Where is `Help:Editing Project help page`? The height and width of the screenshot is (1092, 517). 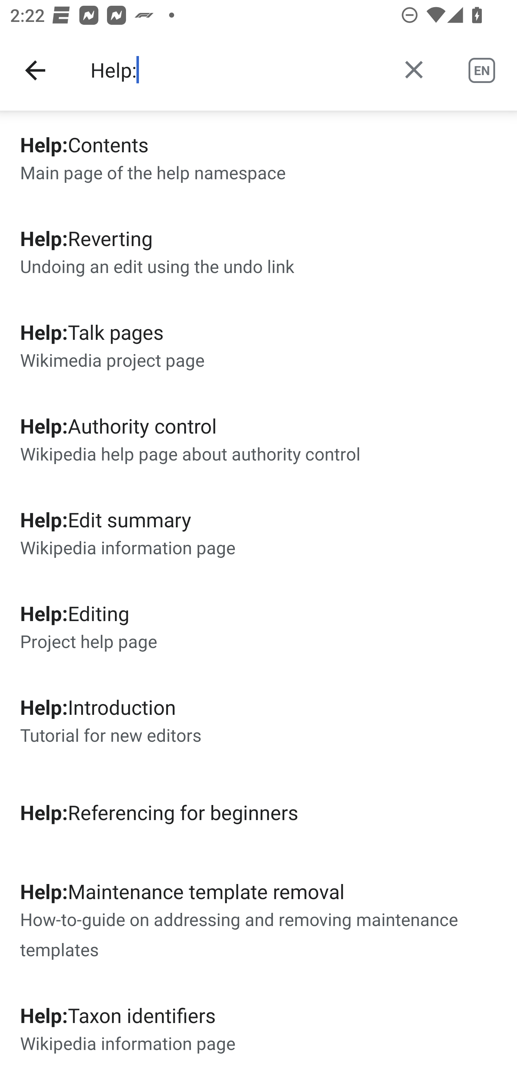
Help:Editing Project help page is located at coordinates (258, 626).